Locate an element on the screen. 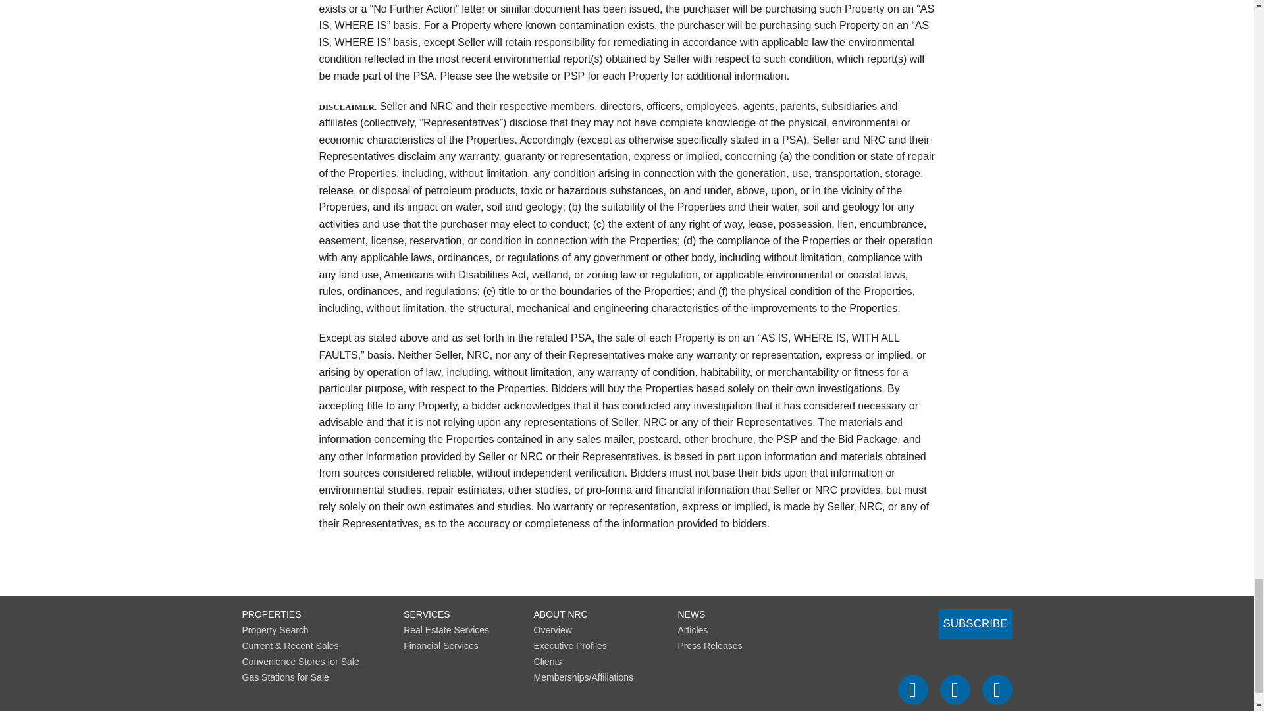 Image resolution: width=1264 pixels, height=711 pixels. Click to subscribe to NRC News is located at coordinates (976, 623).